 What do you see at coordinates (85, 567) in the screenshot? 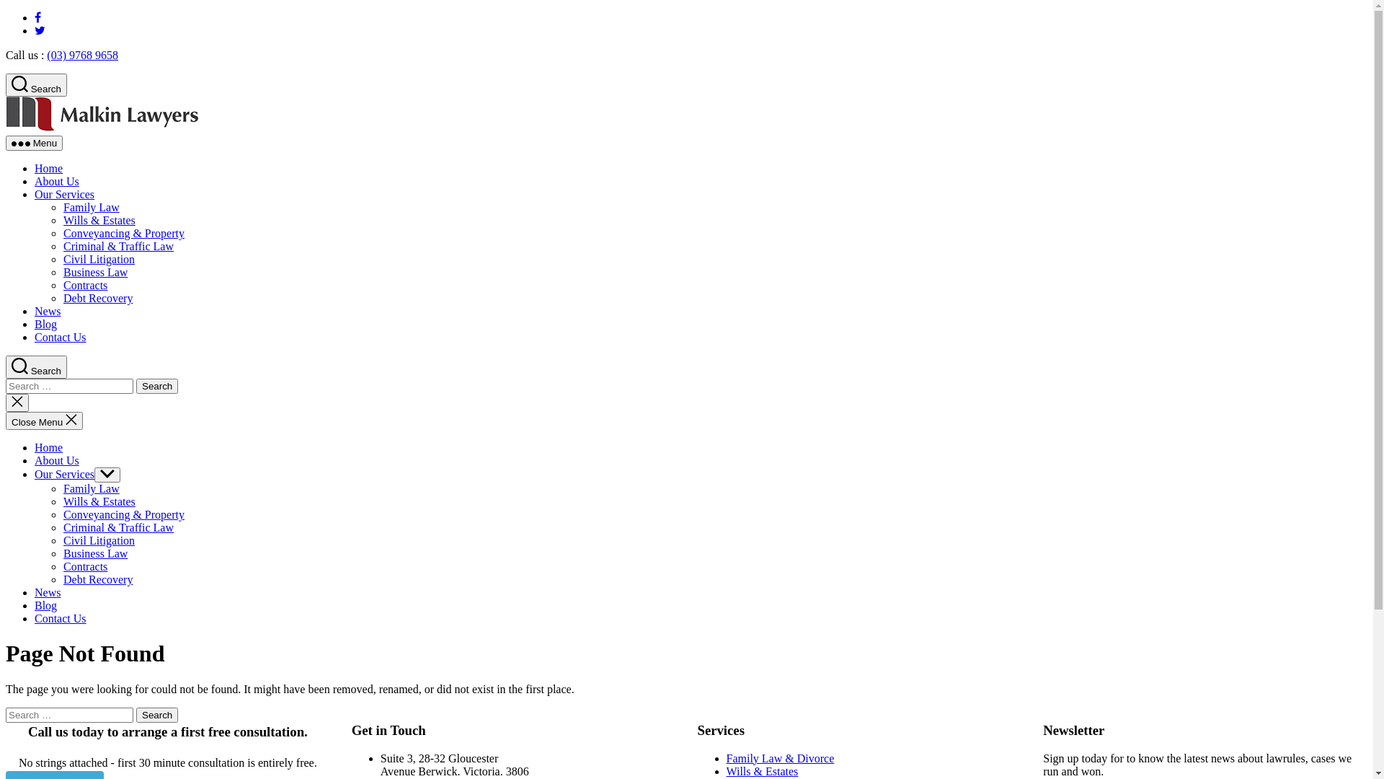
I see `Contracts` at bounding box center [85, 567].